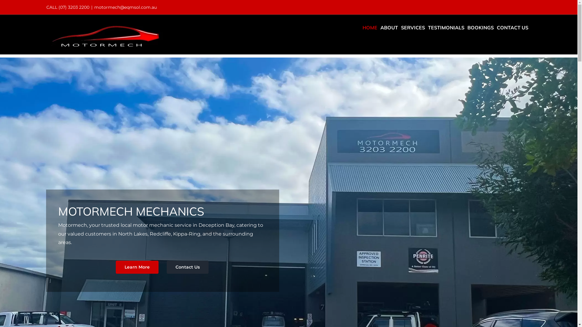 The image size is (582, 327). What do you see at coordinates (125, 7) in the screenshot?
I see `motormech@eqmsol.com.au` at bounding box center [125, 7].